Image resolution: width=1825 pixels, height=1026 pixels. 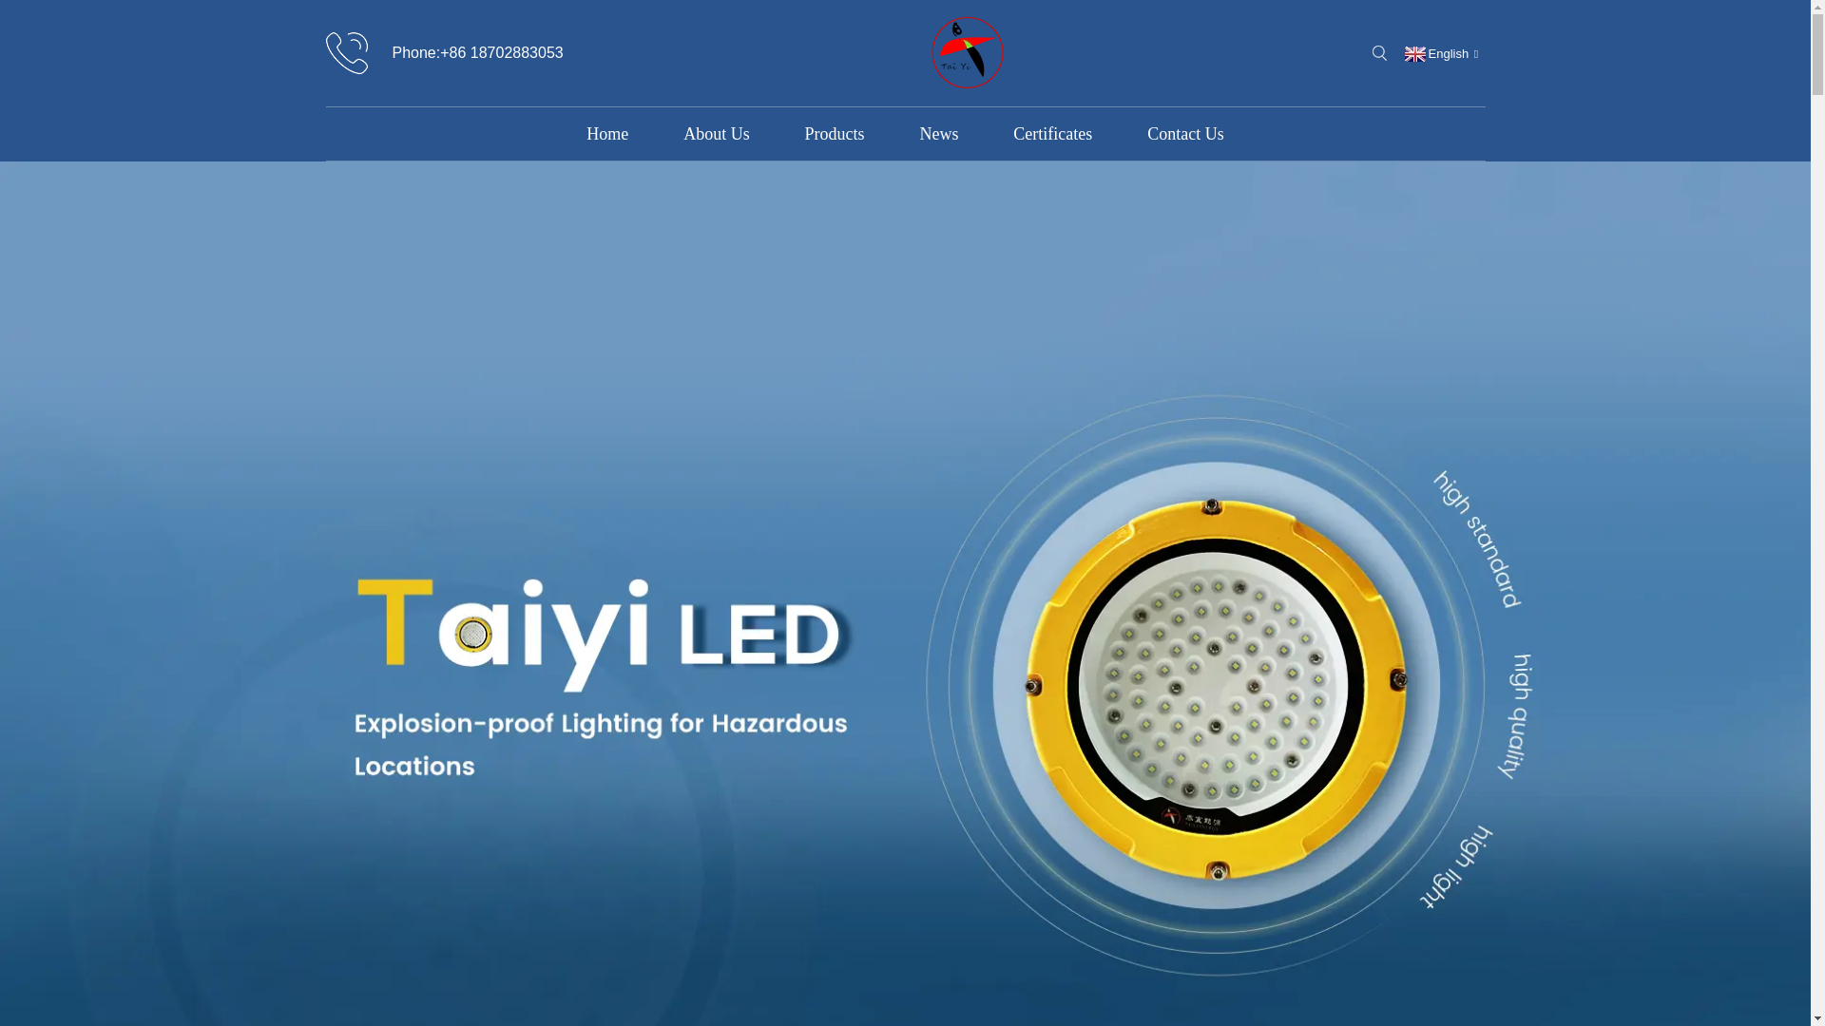 What do you see at coordinates (835, 133) in the screenshot?
I see `Products` at bounding box center [835, 133].